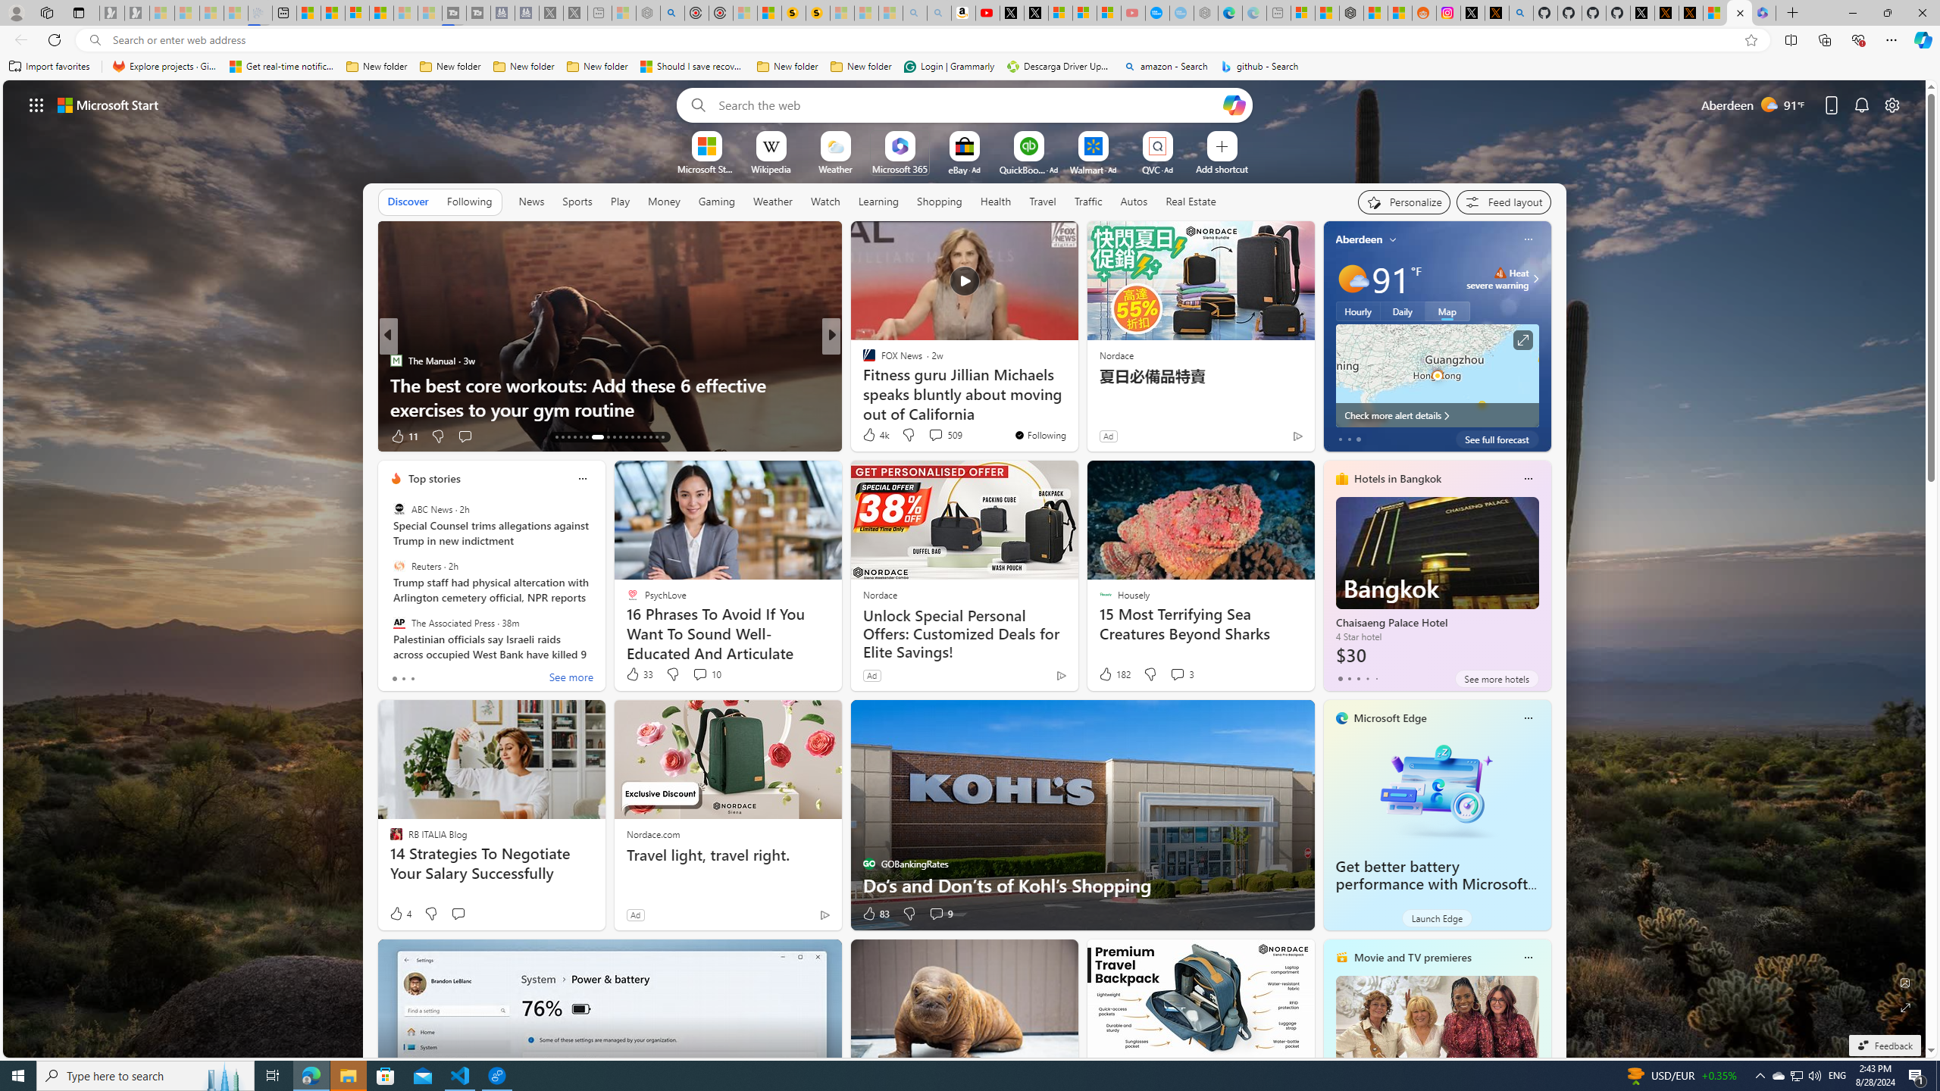  I want to click on Expand background, so click(1906, 1008).